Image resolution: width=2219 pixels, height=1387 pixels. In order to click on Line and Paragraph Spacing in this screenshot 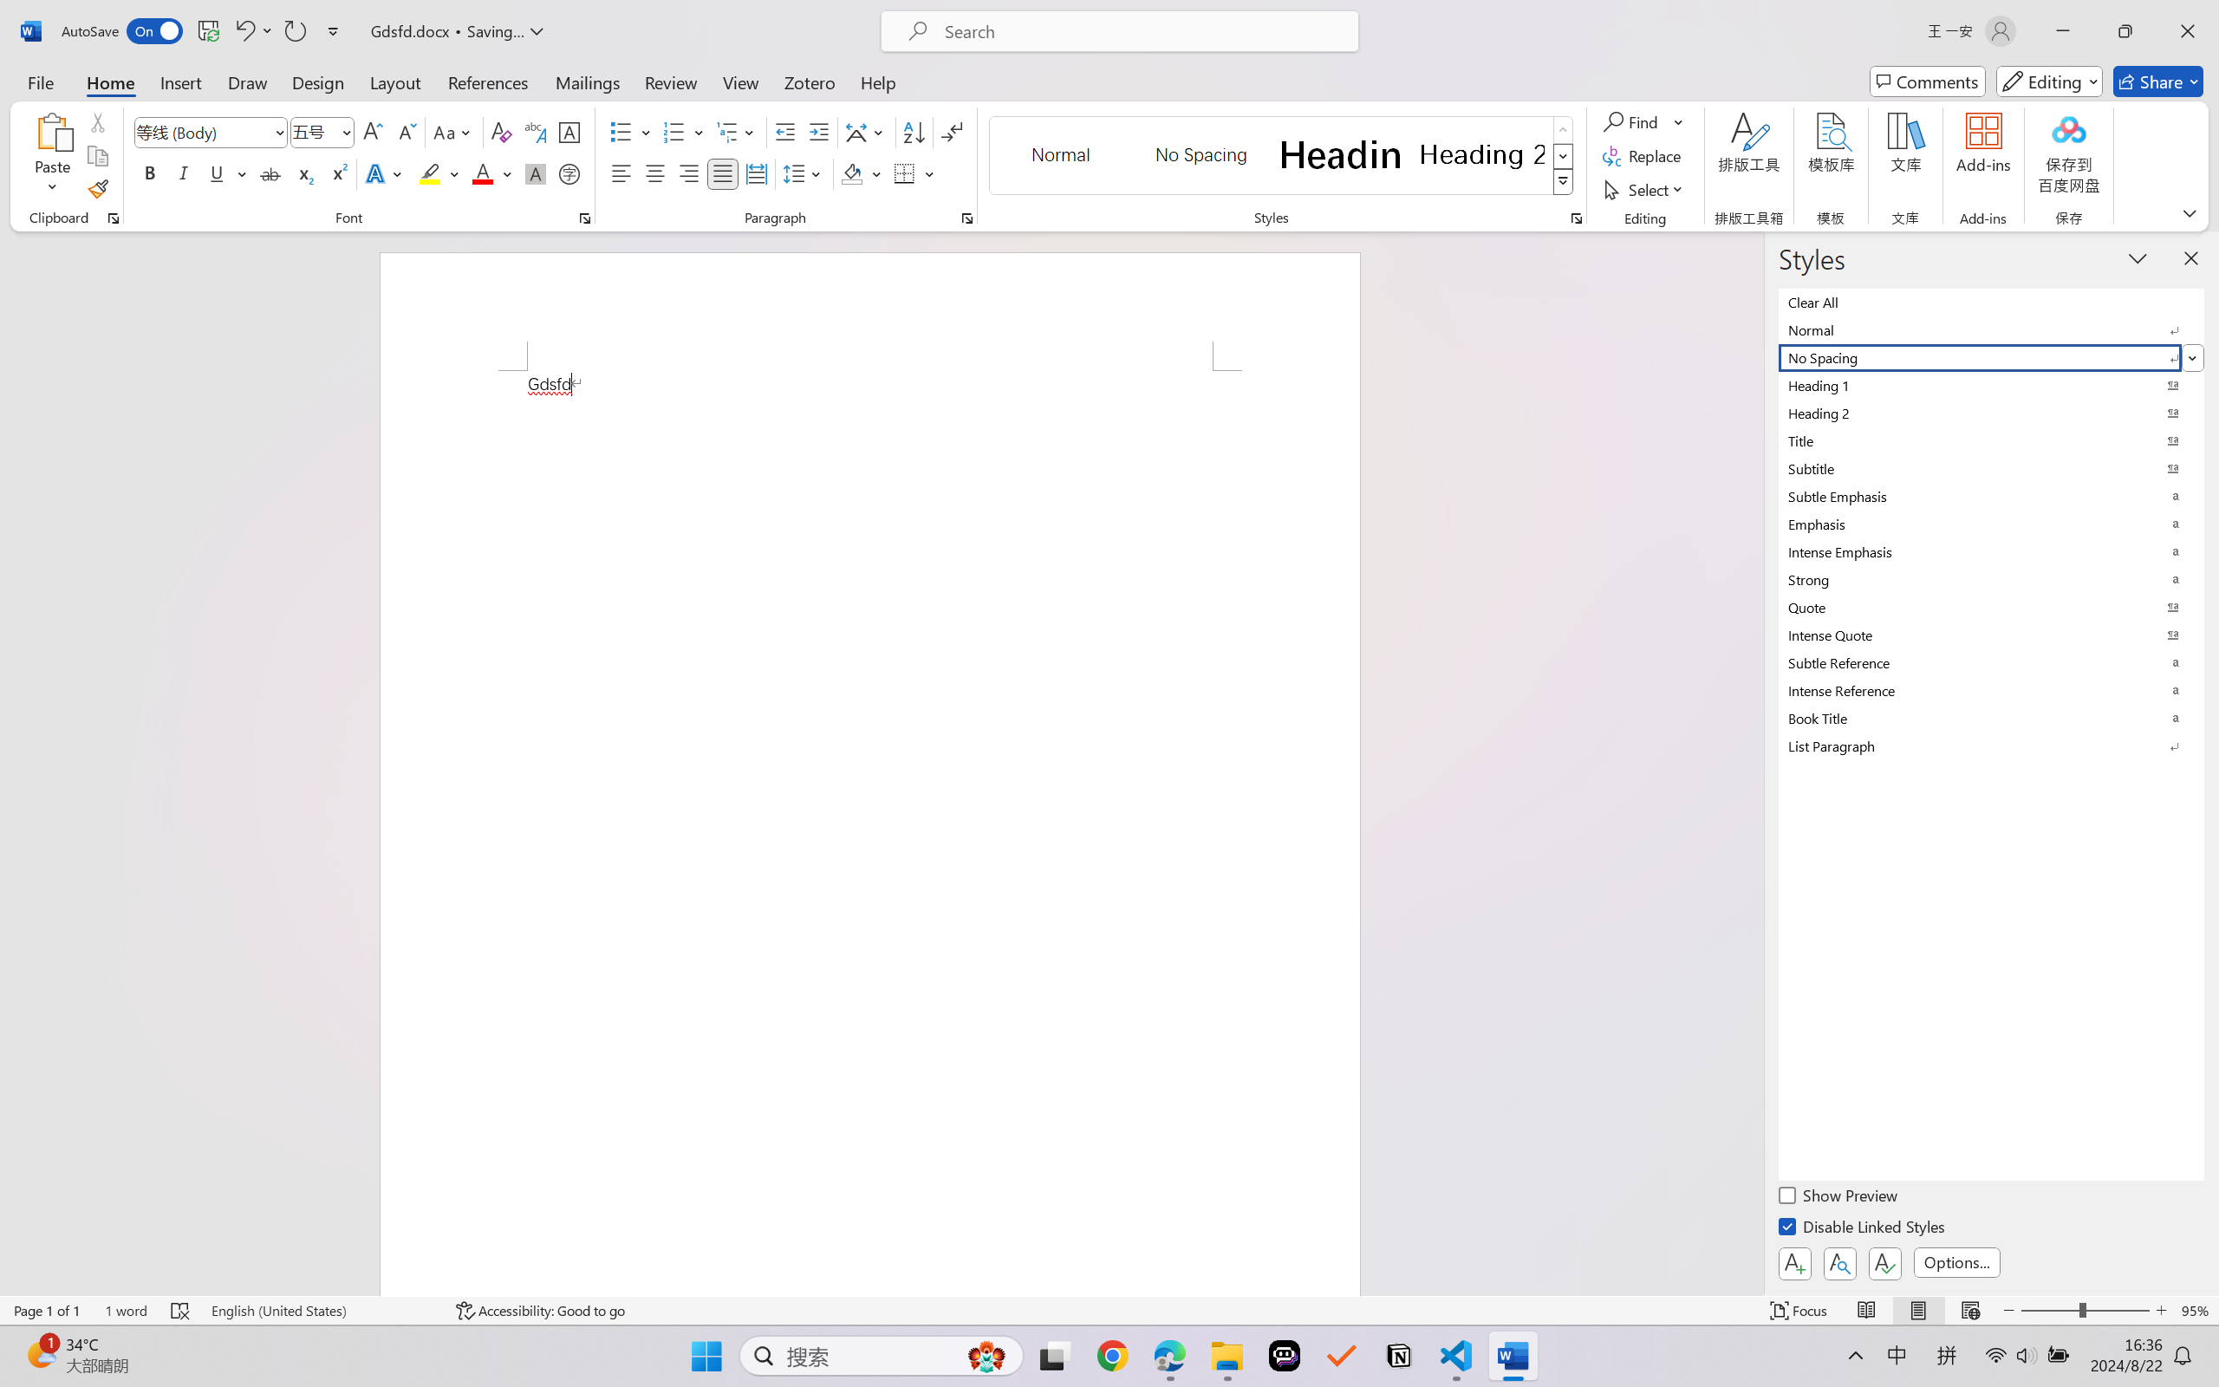, I will do `click(804, 173)`.